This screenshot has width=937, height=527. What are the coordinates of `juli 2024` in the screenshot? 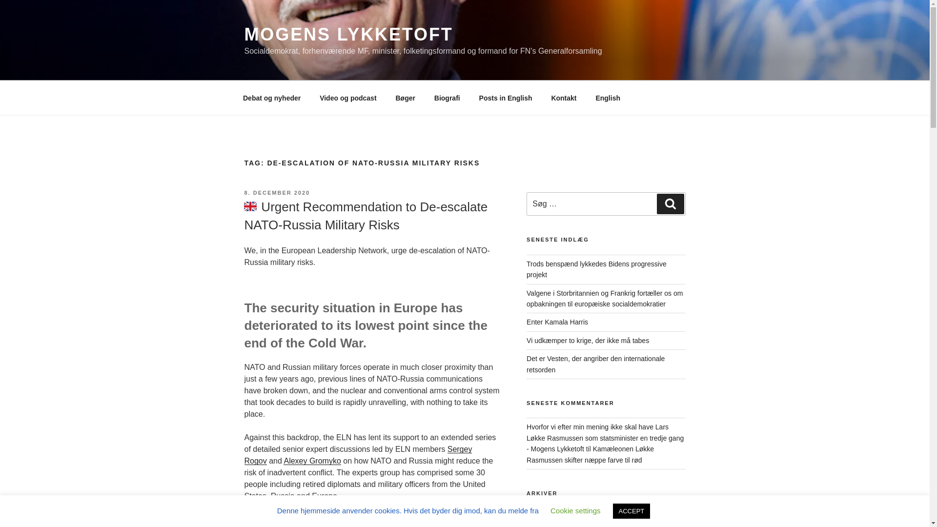 It's located at (539, 517).